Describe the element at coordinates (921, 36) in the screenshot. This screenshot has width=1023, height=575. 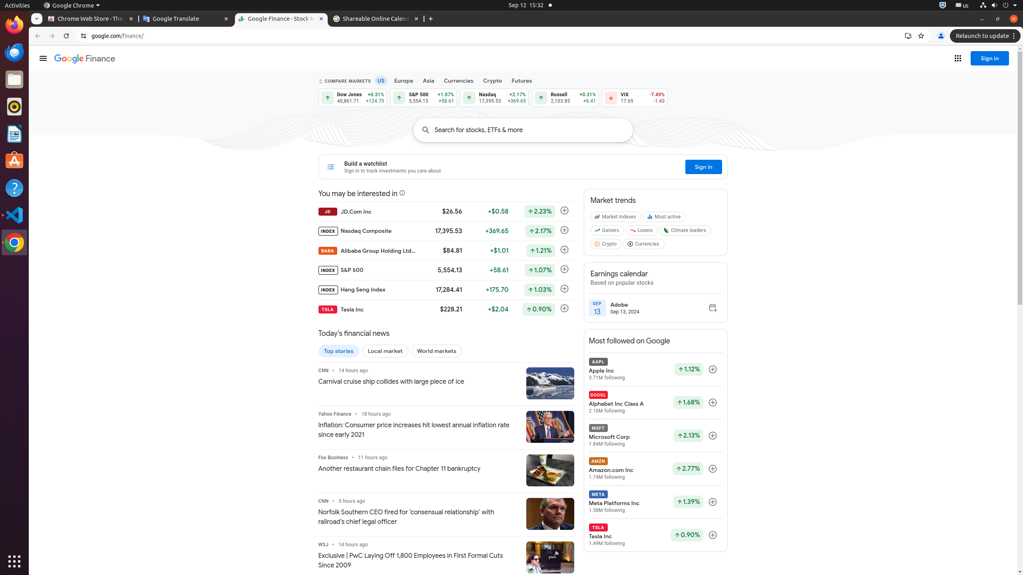
I see `Bookmark this tab` at that location.